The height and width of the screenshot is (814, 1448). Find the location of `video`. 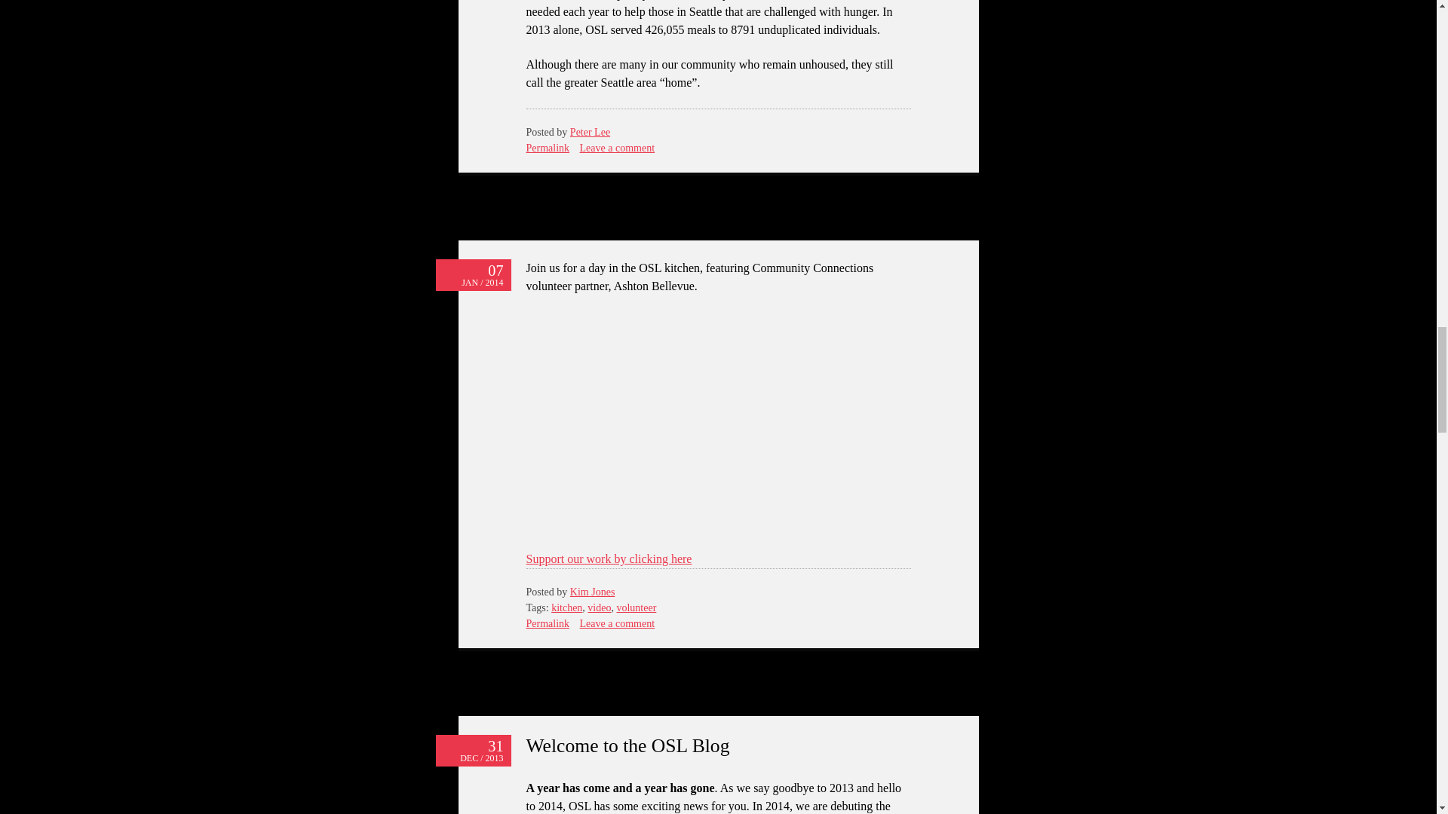

video is located at coordinates (599, 607).